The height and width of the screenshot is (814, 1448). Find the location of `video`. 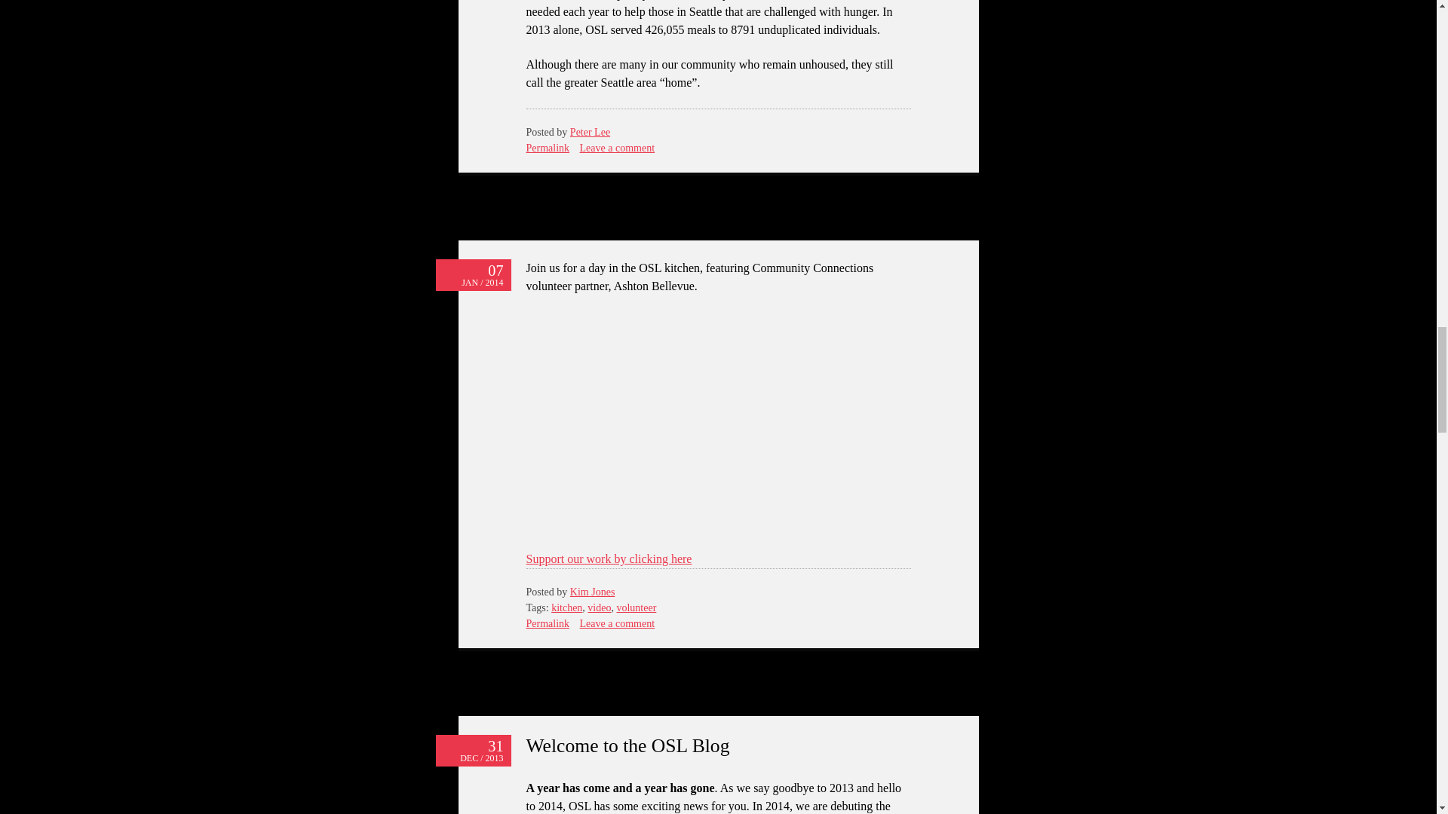

video is located at coordinates (599, 607).